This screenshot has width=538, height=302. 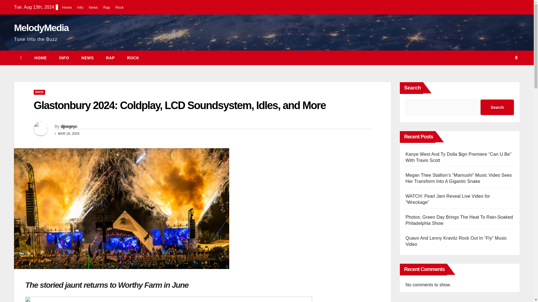 I want to click on INFO, so click(x=64, y=58).